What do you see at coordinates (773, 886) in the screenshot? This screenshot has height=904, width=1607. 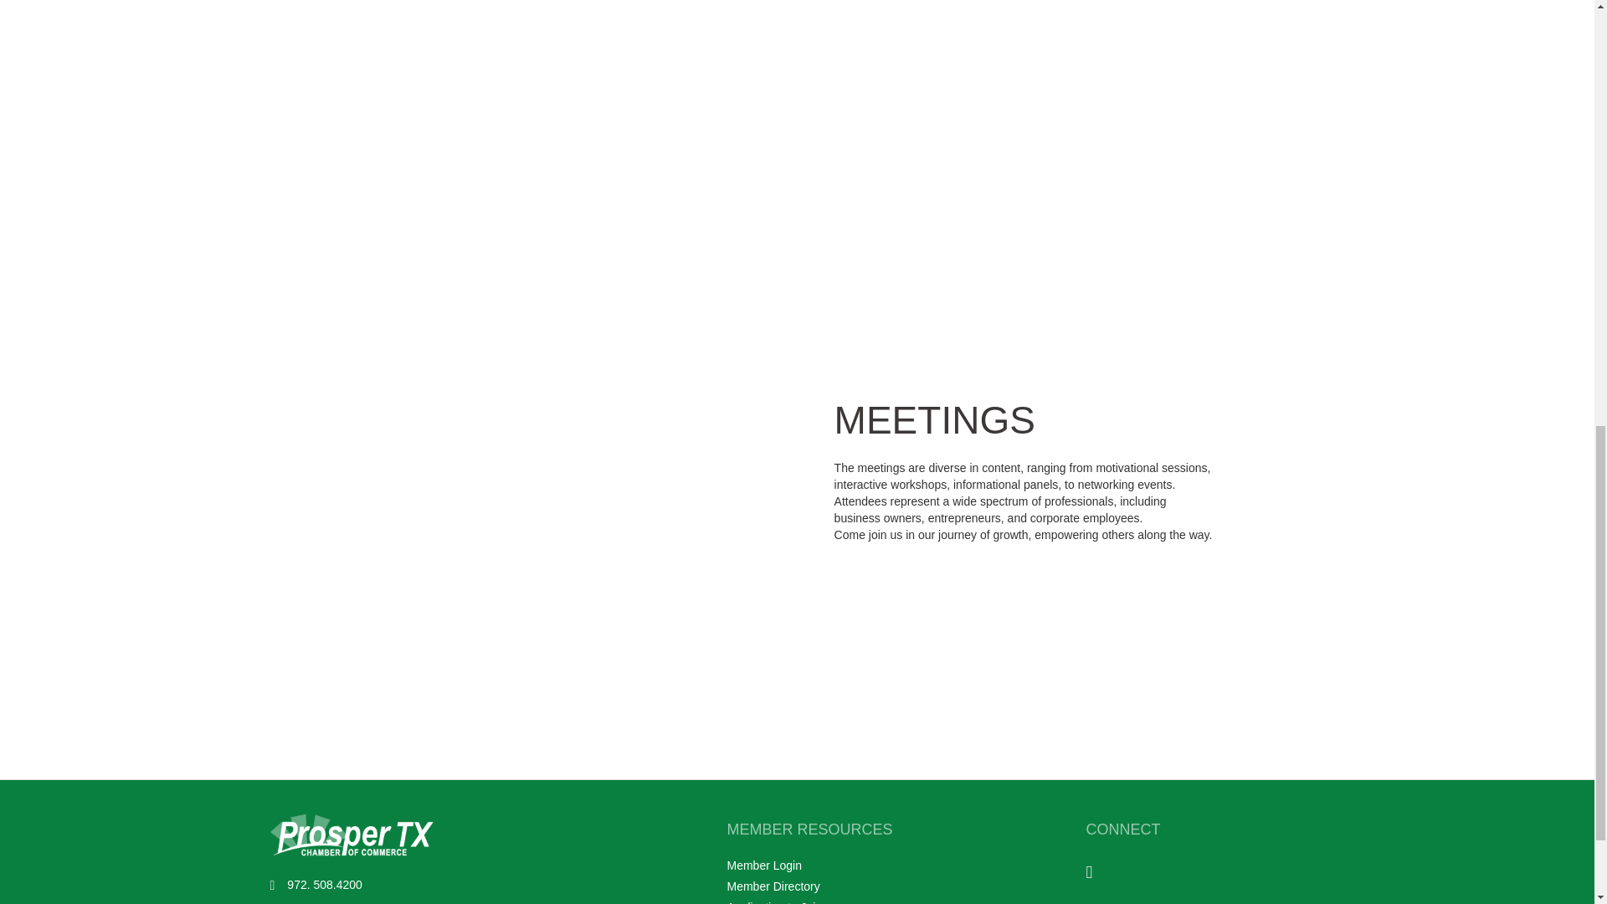 I see `Member Directory` at bounding box center [773, 886].